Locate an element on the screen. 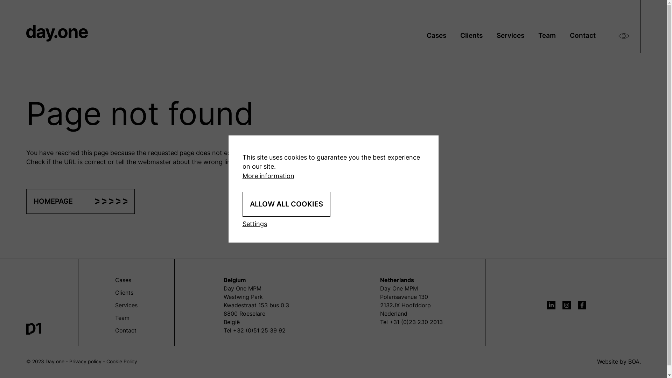 This screenshot has height=378, width=672. +32 (0)51 25 39 92 is located at coordinates (259, 330).